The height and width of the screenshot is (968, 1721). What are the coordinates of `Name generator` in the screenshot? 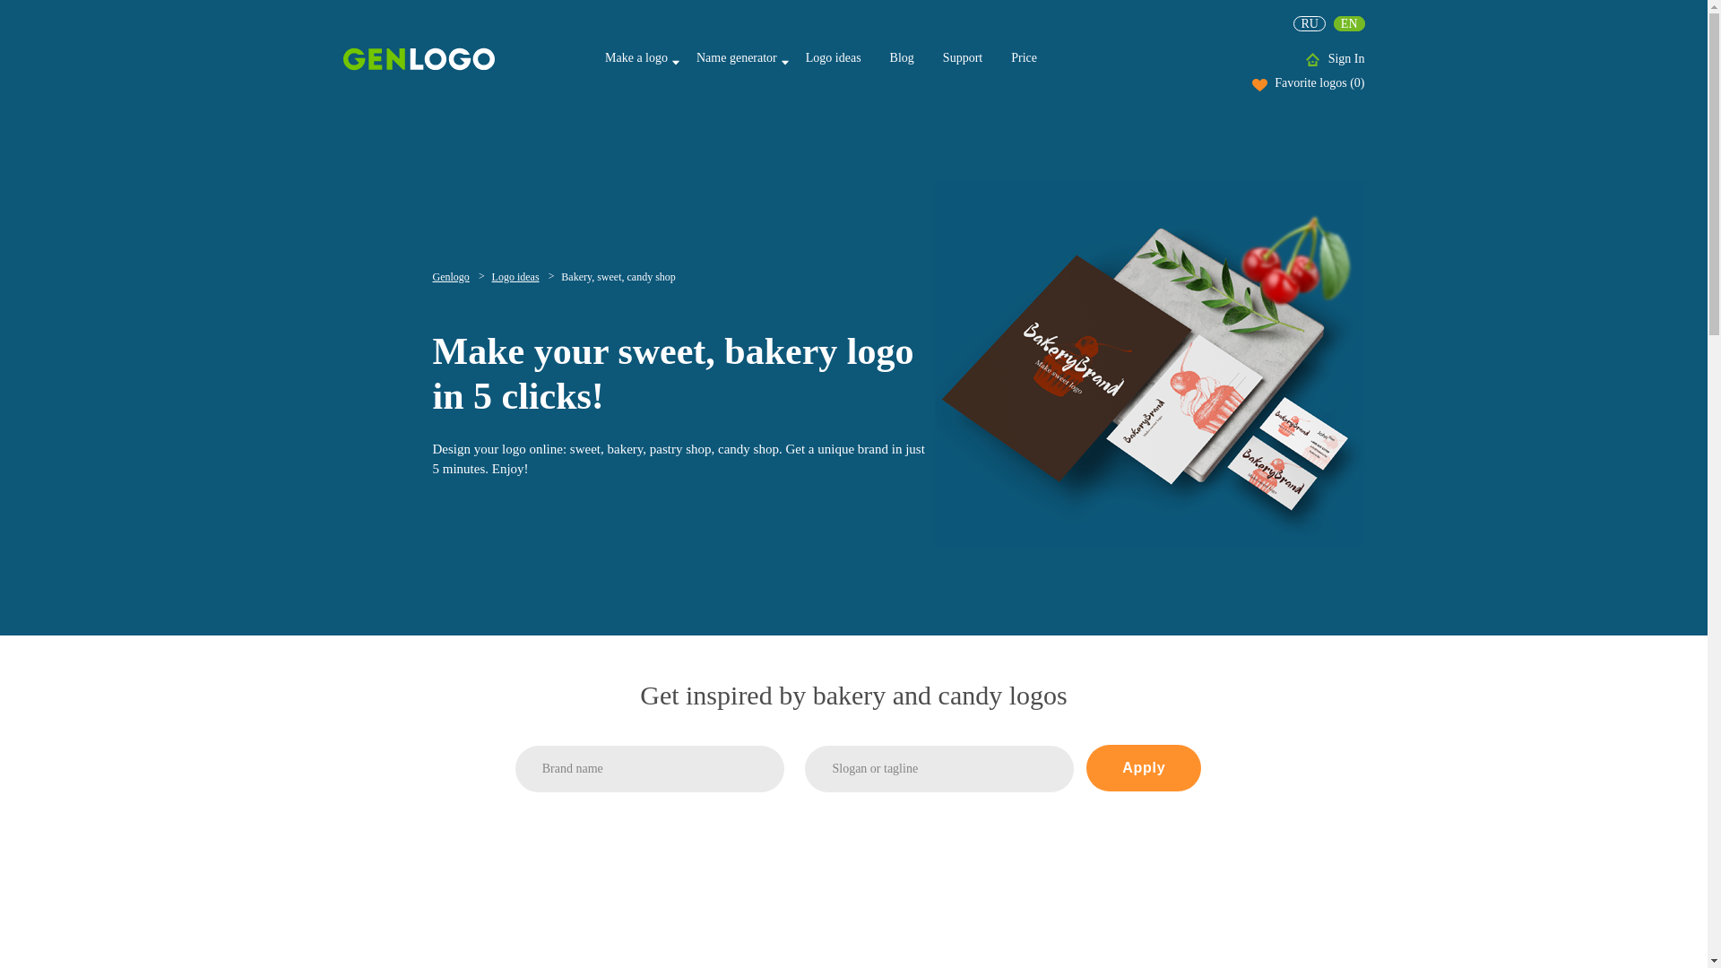 It's located at (737, 57).